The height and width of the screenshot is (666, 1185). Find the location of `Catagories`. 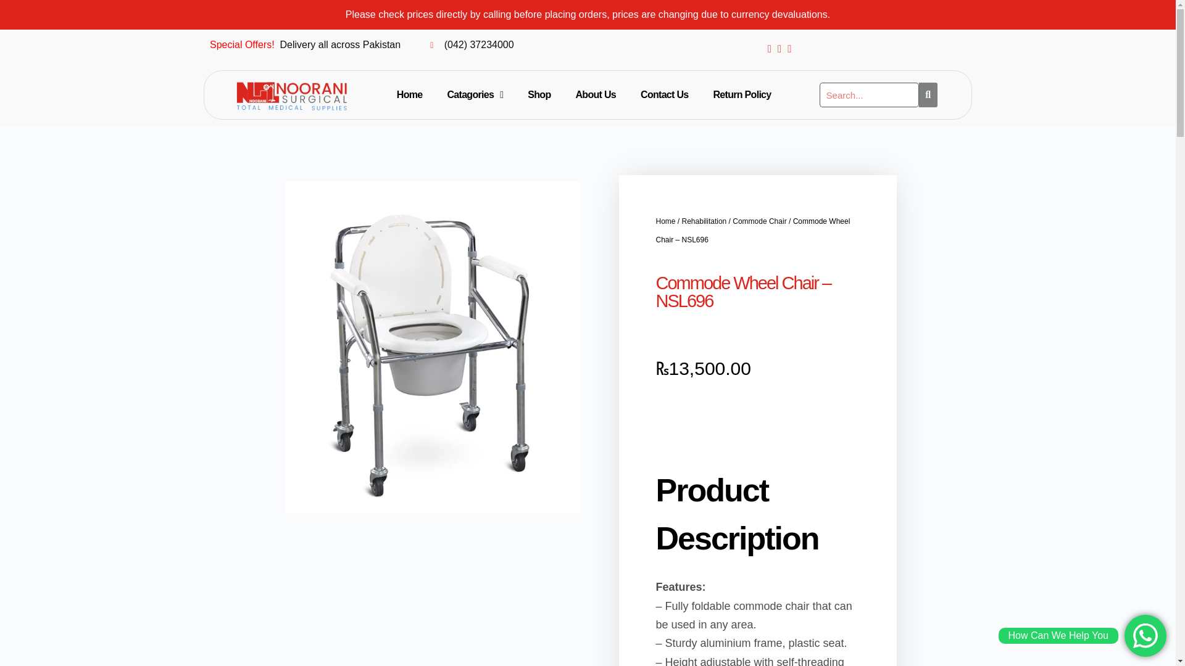

Catagories is located at coordinates (475, 95).